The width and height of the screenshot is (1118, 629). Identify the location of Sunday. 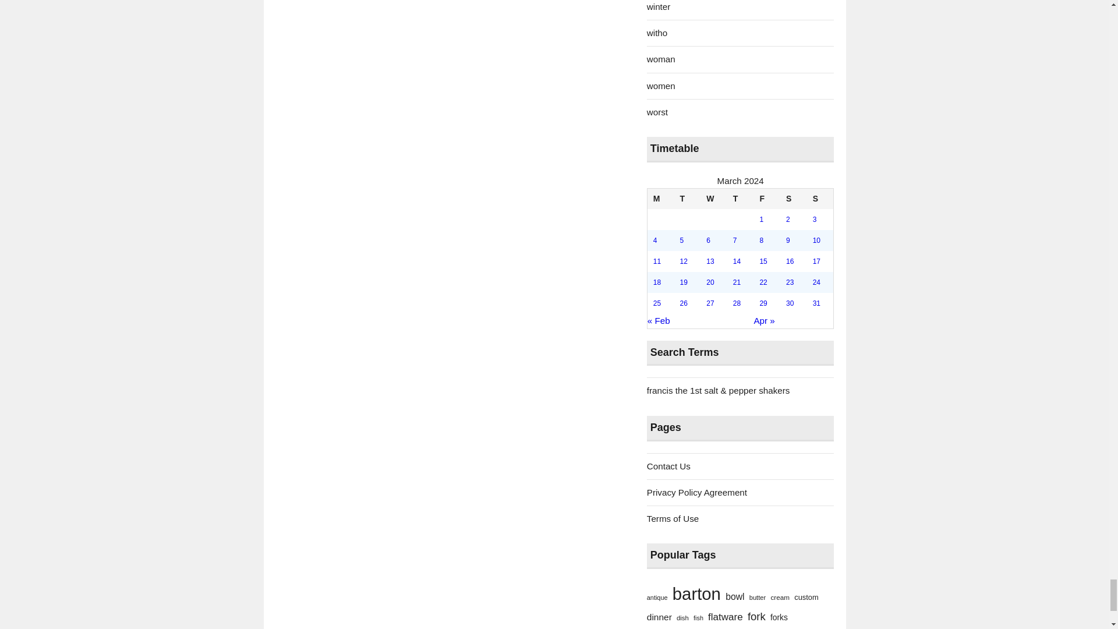
(820, 199).